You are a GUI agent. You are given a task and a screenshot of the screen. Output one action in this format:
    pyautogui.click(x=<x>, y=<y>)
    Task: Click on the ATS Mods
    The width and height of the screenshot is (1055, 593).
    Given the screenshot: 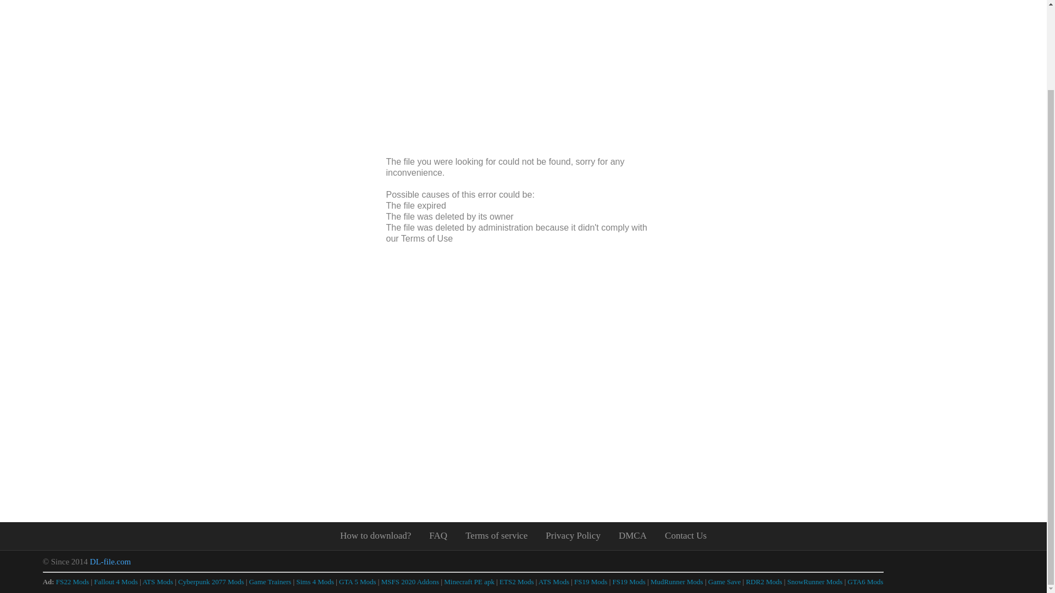 What is the action you would take?
    pyautogui.click(x=157, y=581)
    